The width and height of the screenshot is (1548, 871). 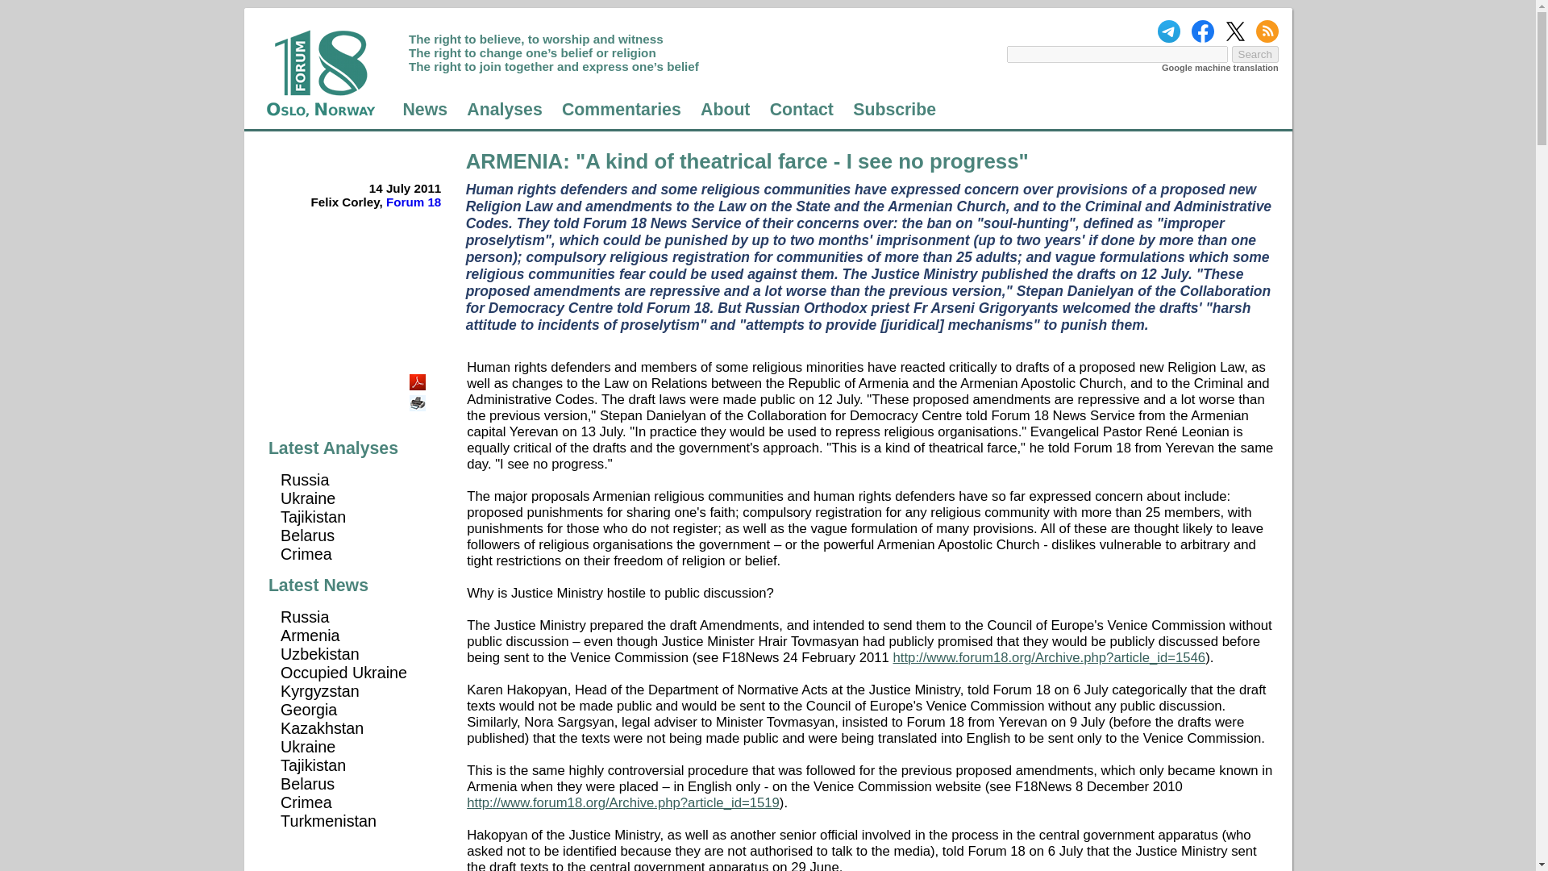 I want to click on Occupied Ukraine, so click(x=343, y=672).